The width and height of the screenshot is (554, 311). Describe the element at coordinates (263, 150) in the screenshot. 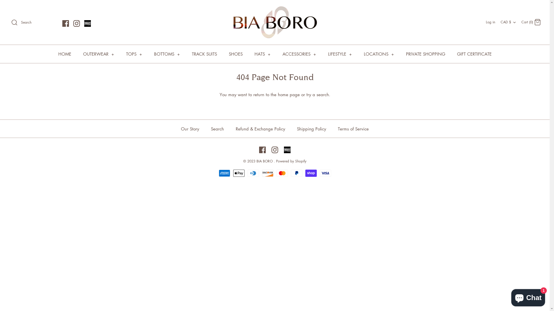

I see `Facebook` at that location.